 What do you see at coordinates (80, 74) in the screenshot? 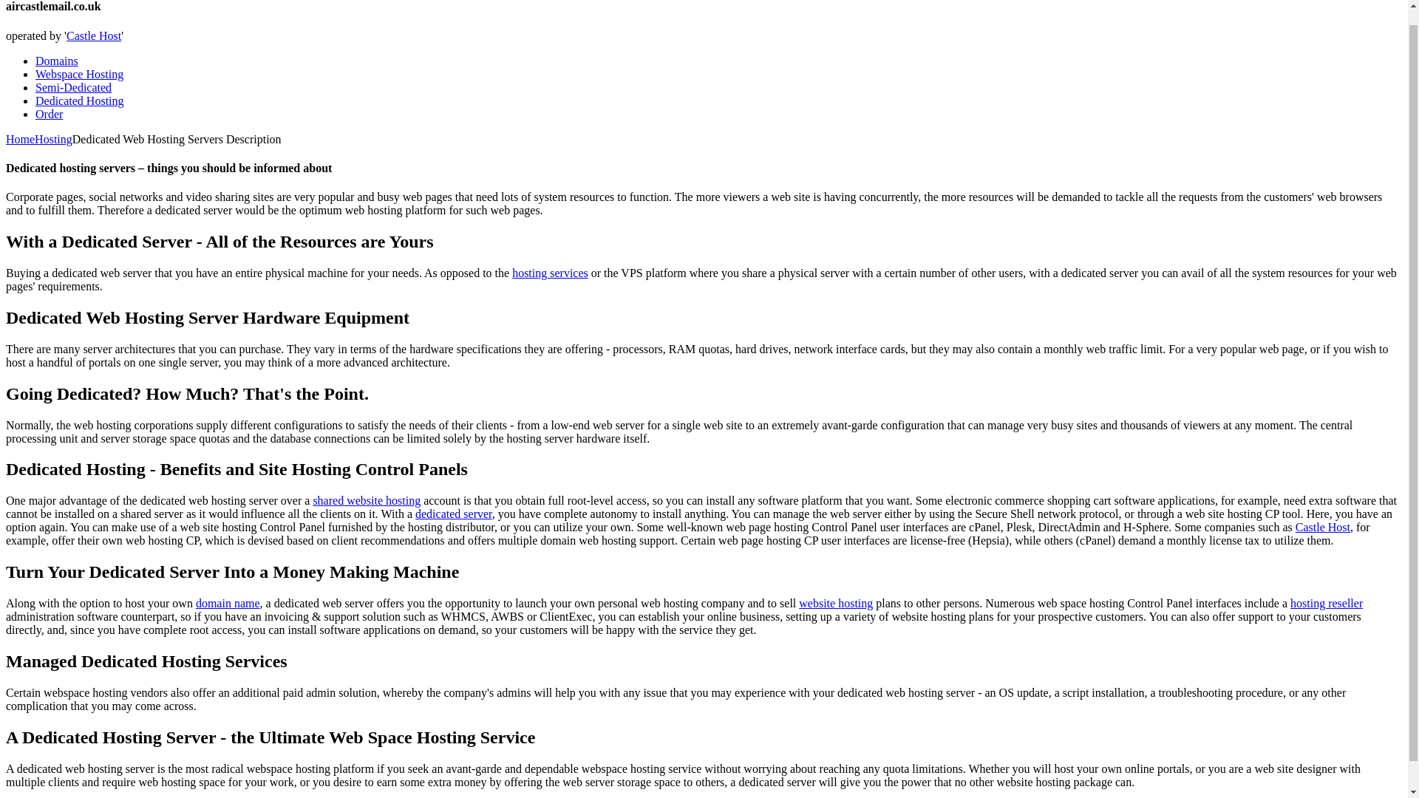
I see `Webspace Hosting` at bounding box center [80, 74].